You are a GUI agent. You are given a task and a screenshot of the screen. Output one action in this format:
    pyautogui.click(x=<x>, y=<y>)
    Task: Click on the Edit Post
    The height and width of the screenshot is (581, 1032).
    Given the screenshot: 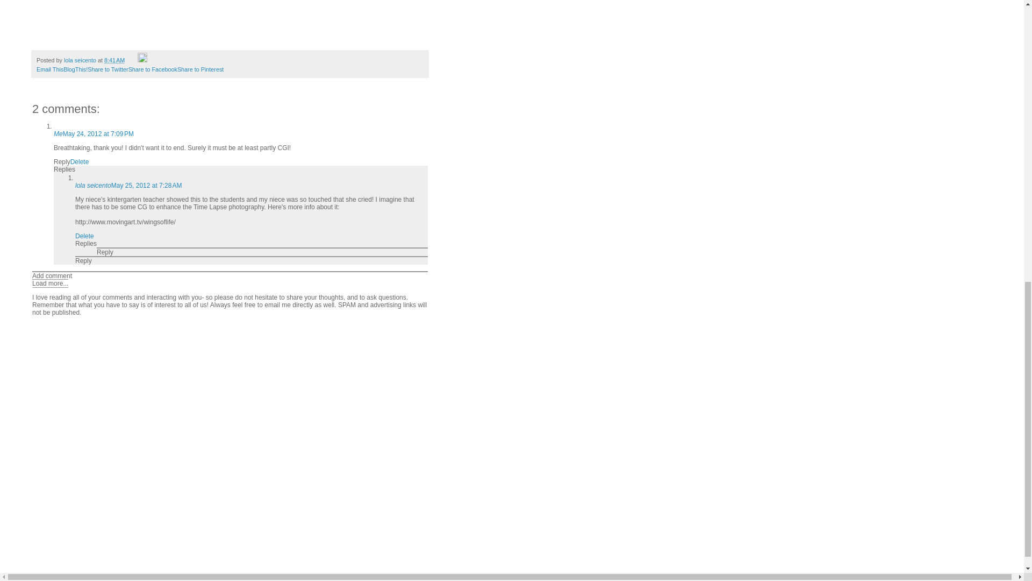 What is the action you would take?
    pyautogui.click(x=142, y=60)
    